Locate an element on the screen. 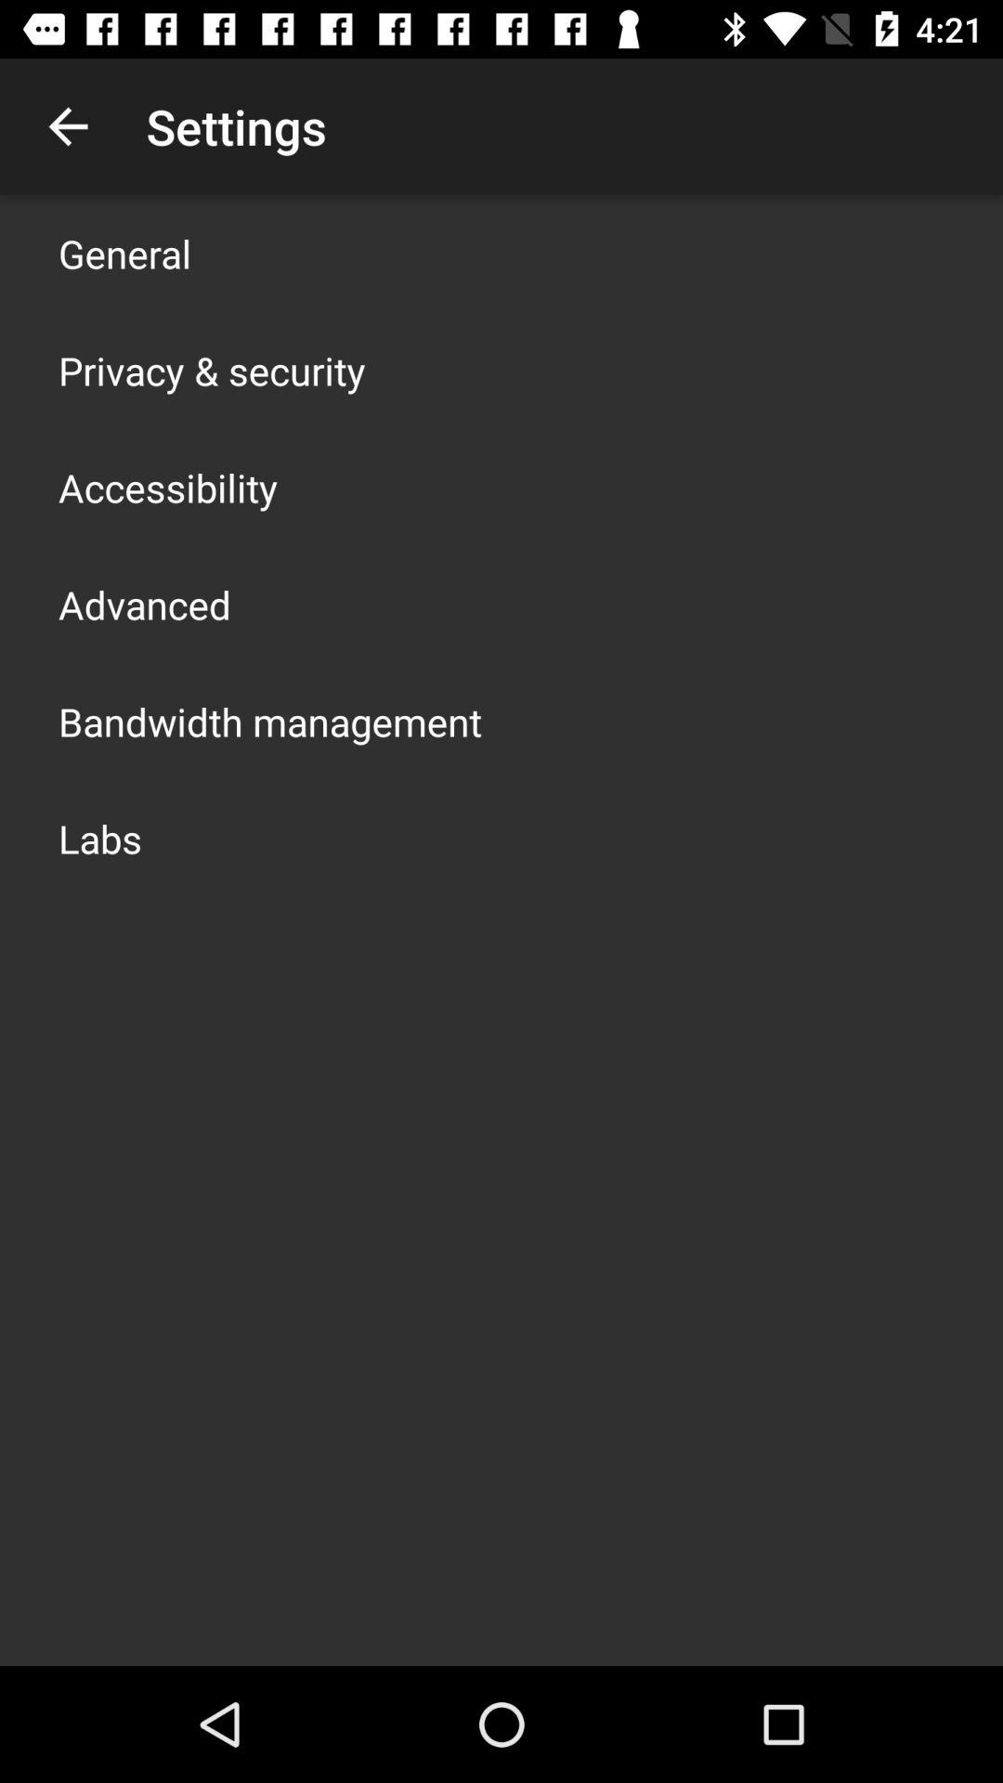  scroll to the general item is located at coordinates (124, 253).